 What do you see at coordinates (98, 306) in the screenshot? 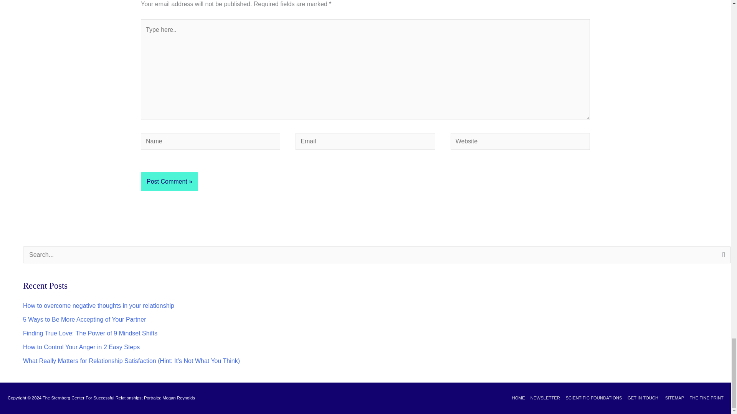
I see `How to overcome negative thoughts in your relationship` at bounding box center [98, 306].